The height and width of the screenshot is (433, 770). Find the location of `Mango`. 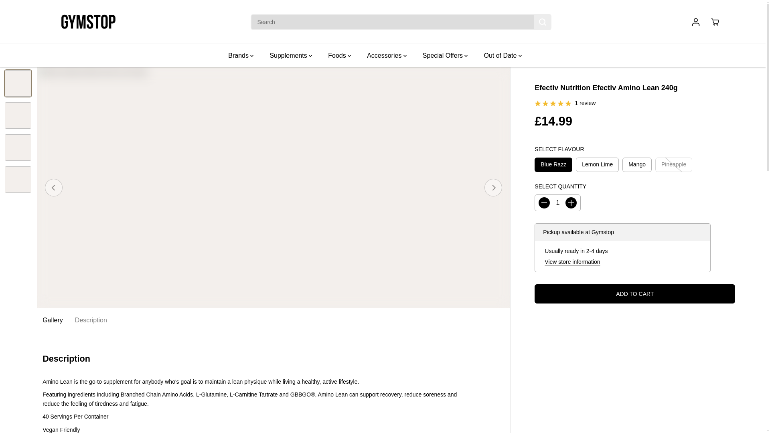

Mango is located at coordinates (637, 164).